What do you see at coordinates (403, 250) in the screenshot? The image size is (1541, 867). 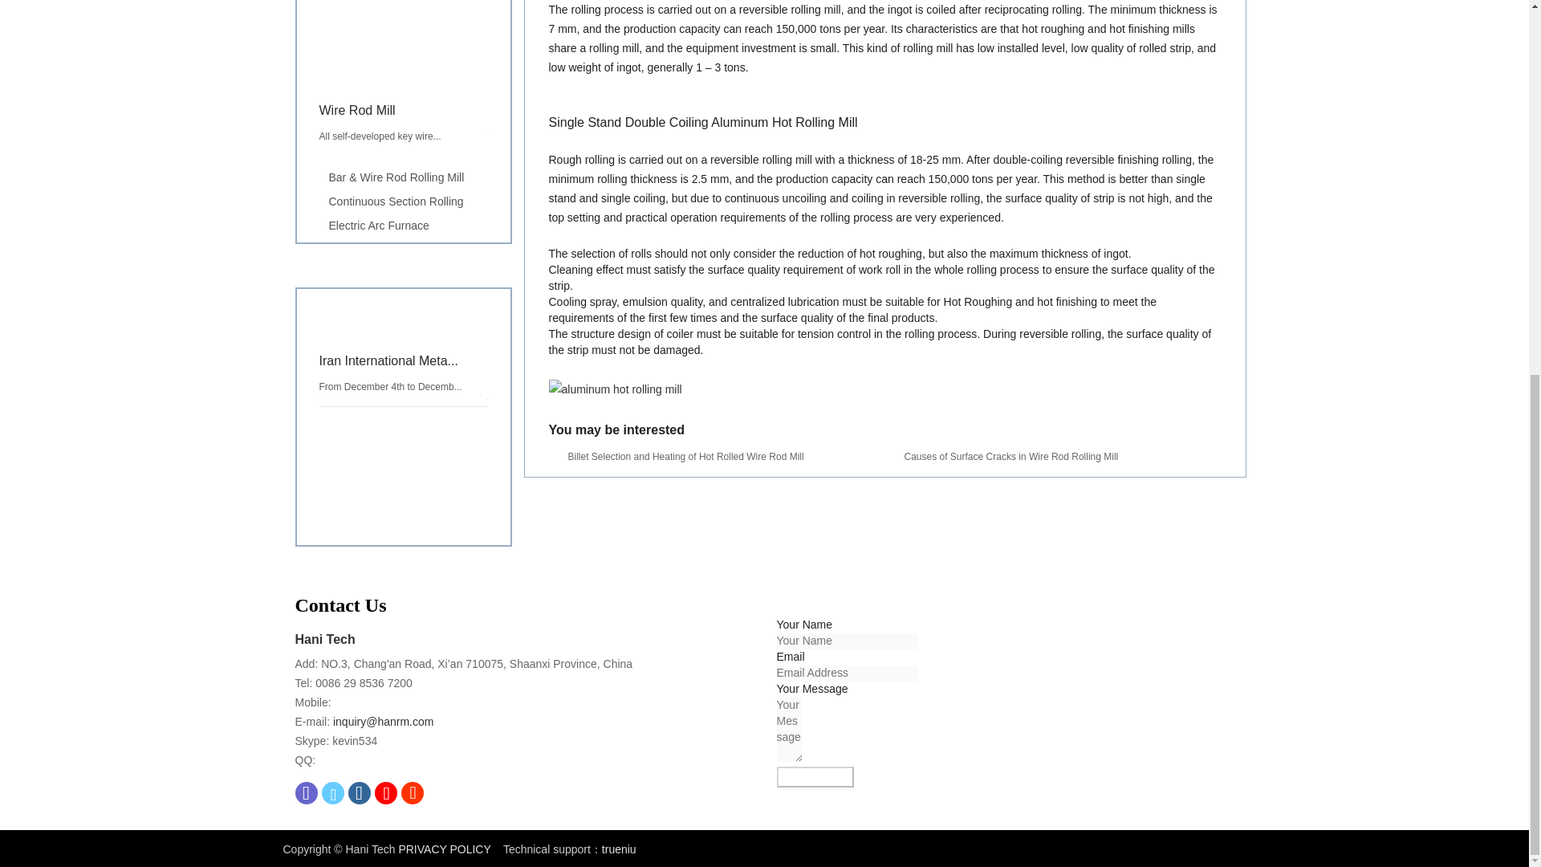 I see `InterMediate Rolling MIll` at bounding box center [403, 250].